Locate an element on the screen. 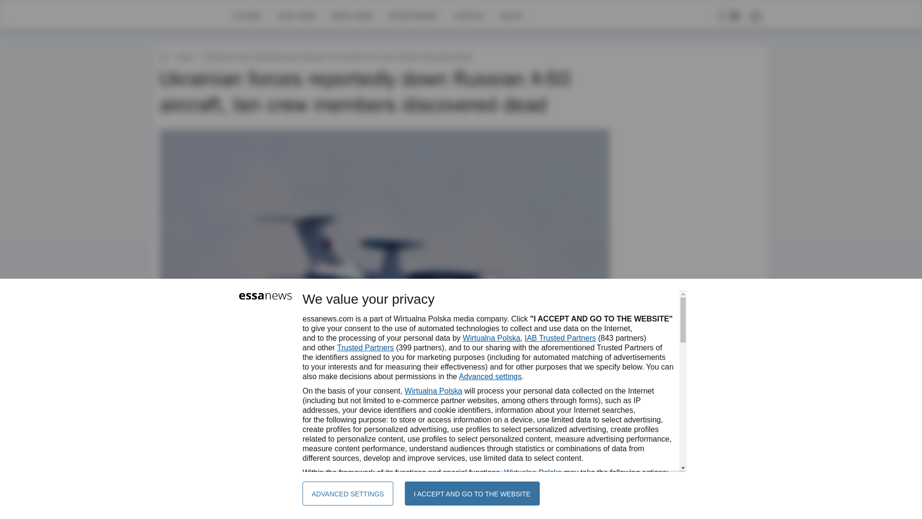  LOCAL NEWS is located at coordinates (297, 15).